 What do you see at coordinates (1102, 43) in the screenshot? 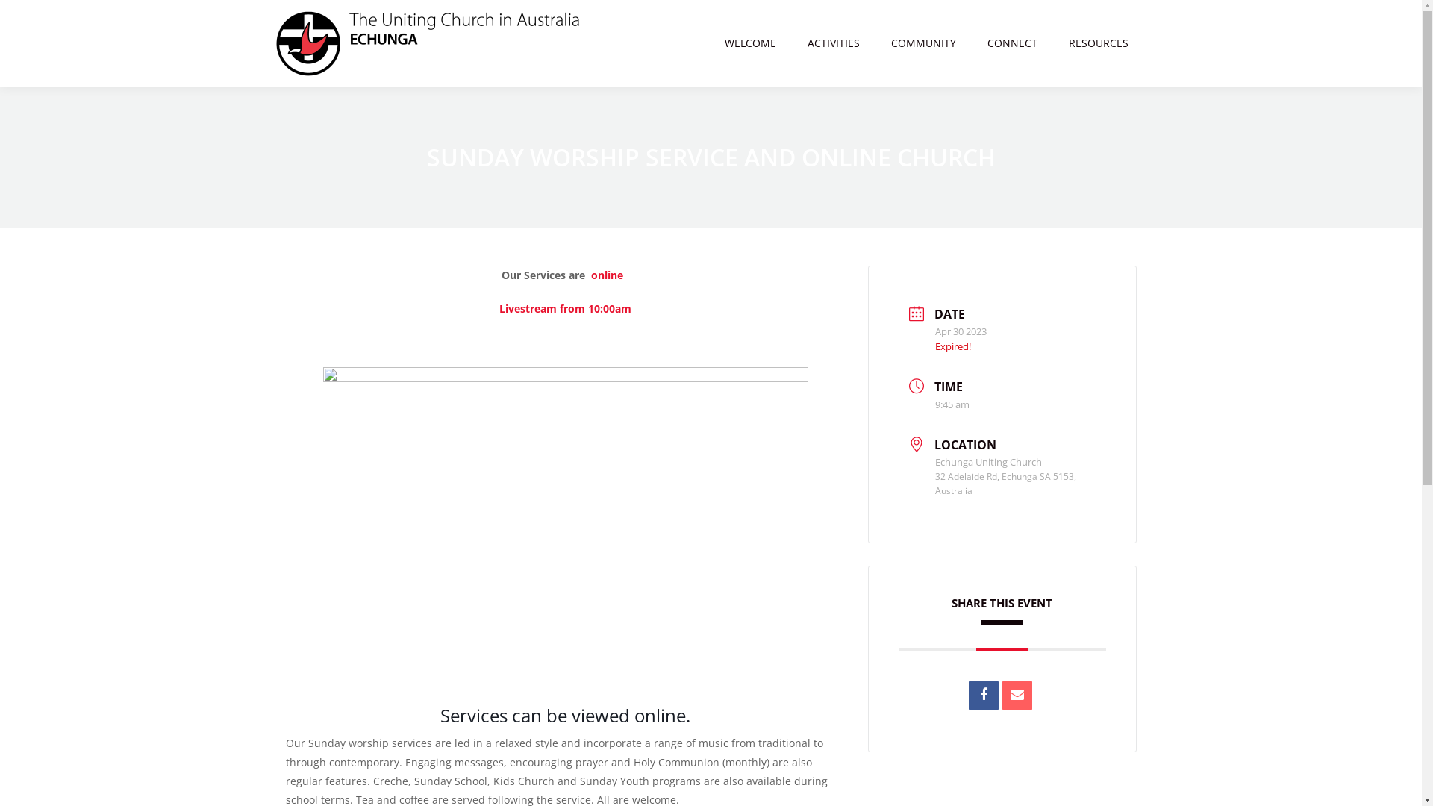
I see `RESOURCES` at bounding box center [1102, 43].